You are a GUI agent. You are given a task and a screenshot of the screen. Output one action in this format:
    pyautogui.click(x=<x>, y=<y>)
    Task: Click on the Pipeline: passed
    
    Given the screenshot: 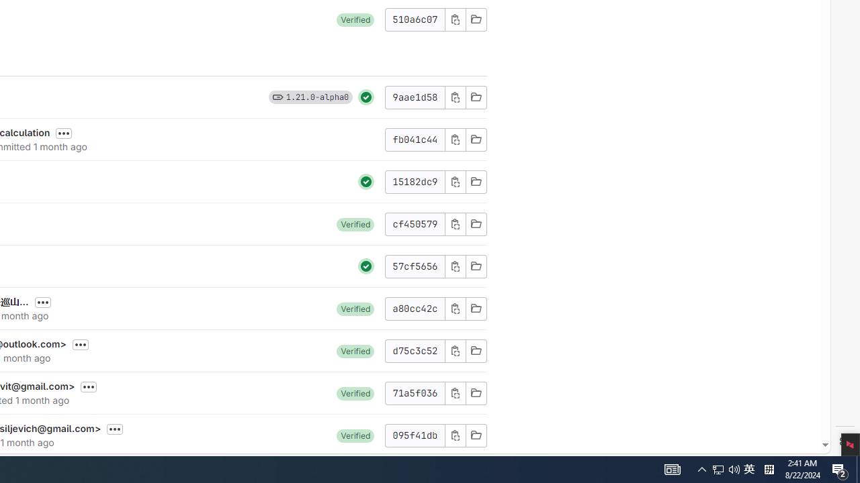 What is the action you would take?
    pyautogui.click(x=366, y=266)
    